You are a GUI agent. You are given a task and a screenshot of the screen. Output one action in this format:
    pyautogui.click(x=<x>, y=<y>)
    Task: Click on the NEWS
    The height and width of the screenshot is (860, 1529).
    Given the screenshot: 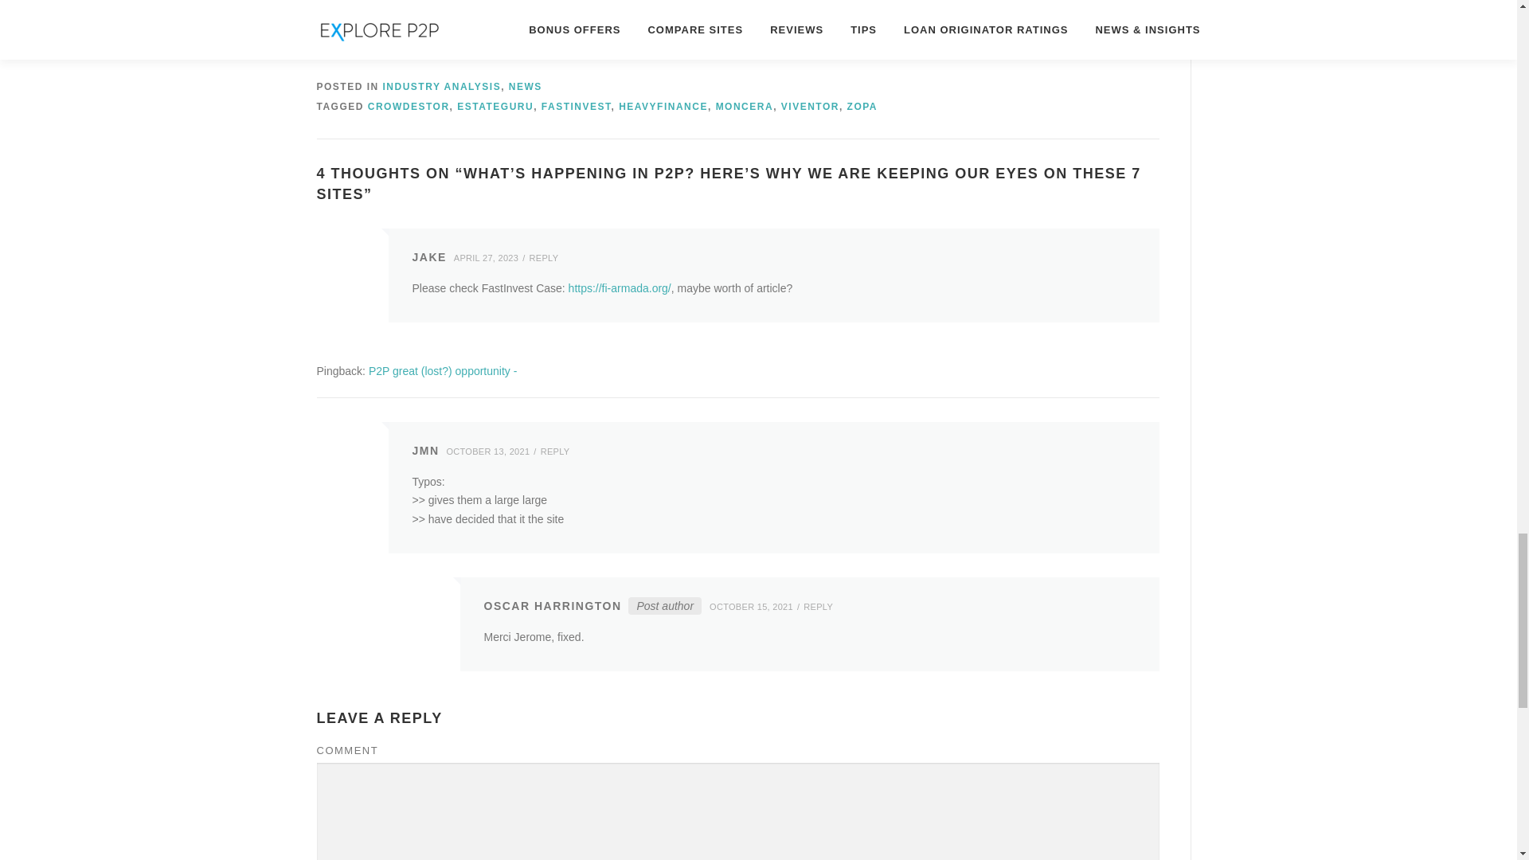 What is the action you would take?
    pyautogui.click(x=526, y=86)
    